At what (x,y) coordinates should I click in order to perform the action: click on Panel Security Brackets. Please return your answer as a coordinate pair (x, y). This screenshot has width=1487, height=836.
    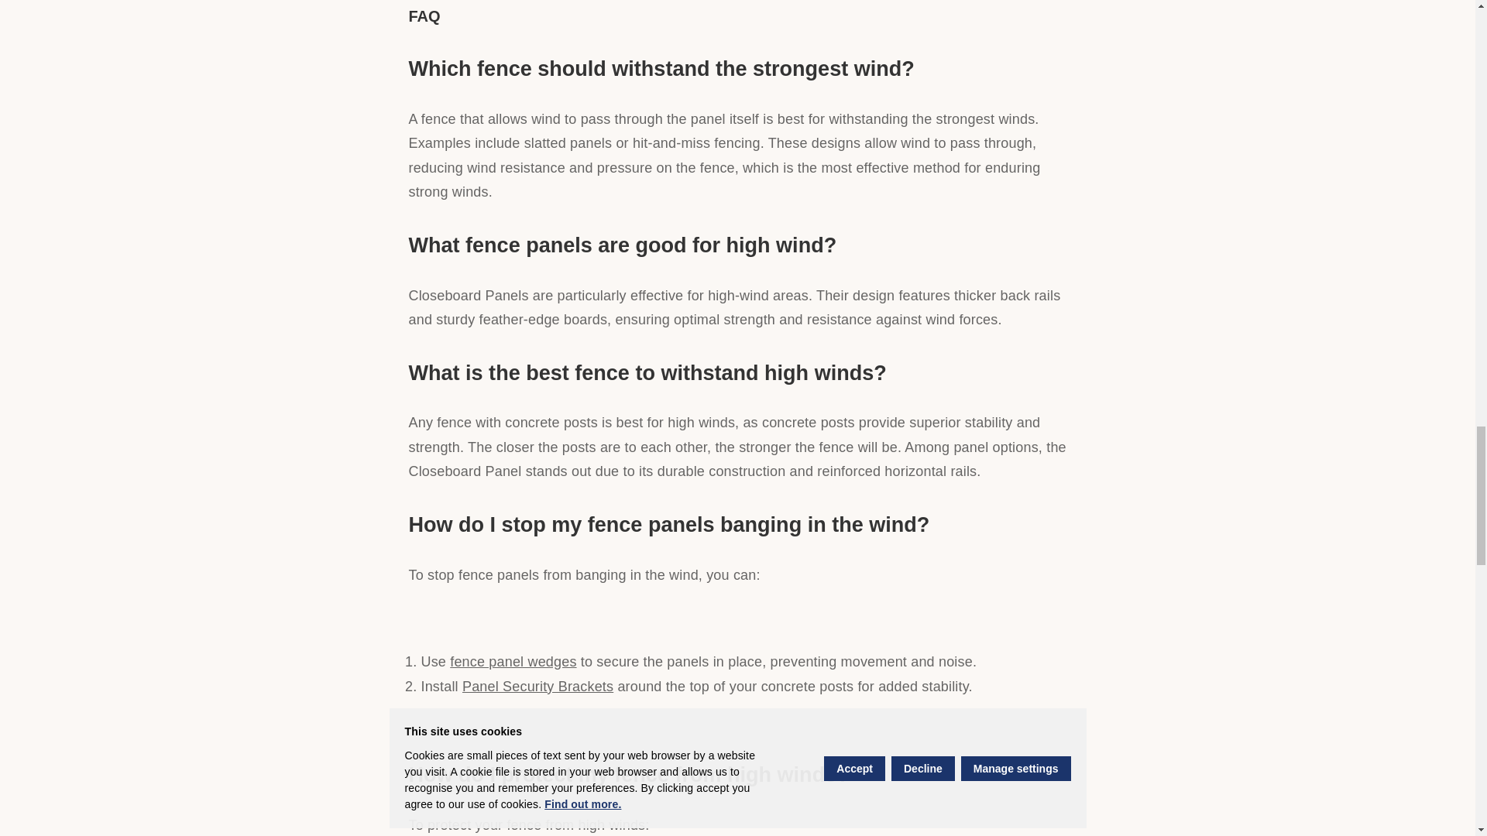
    Looking at the image, I should click on (537, 686).